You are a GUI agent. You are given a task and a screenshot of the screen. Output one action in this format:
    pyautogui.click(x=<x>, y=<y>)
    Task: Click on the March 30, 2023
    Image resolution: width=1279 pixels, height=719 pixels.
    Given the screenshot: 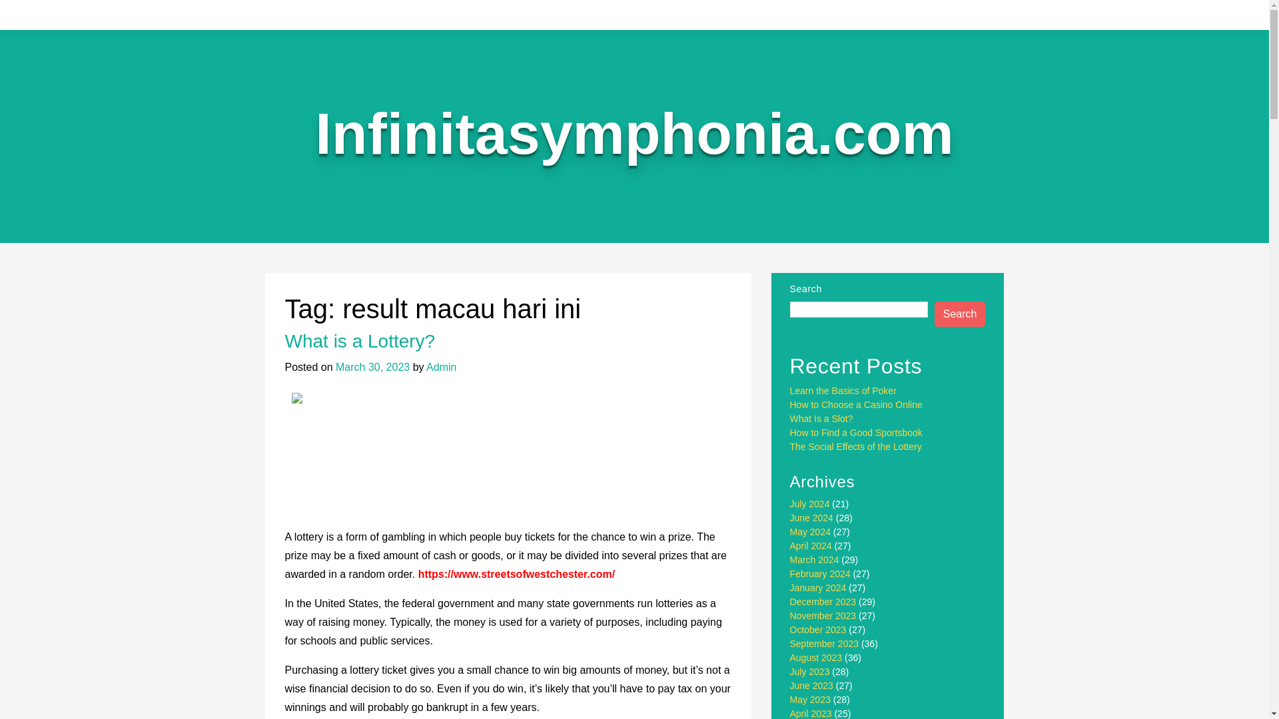 What is the action you would take?
    pyautogui.click(x=372, y=367)
    